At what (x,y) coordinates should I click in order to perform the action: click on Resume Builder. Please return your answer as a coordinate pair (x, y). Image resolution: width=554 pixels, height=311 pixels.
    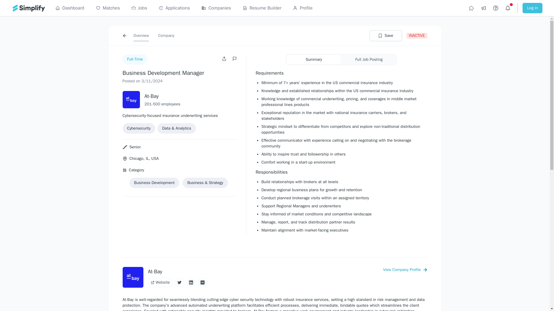
    Looking at the image, I should click on (262, 8).